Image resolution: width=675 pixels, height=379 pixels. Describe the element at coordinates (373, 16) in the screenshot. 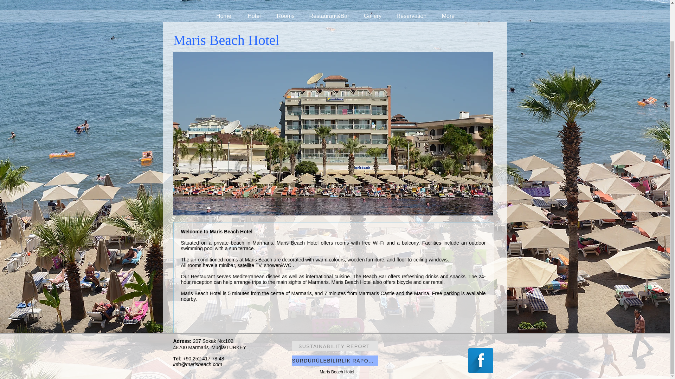

I see `Gallery` at that location.